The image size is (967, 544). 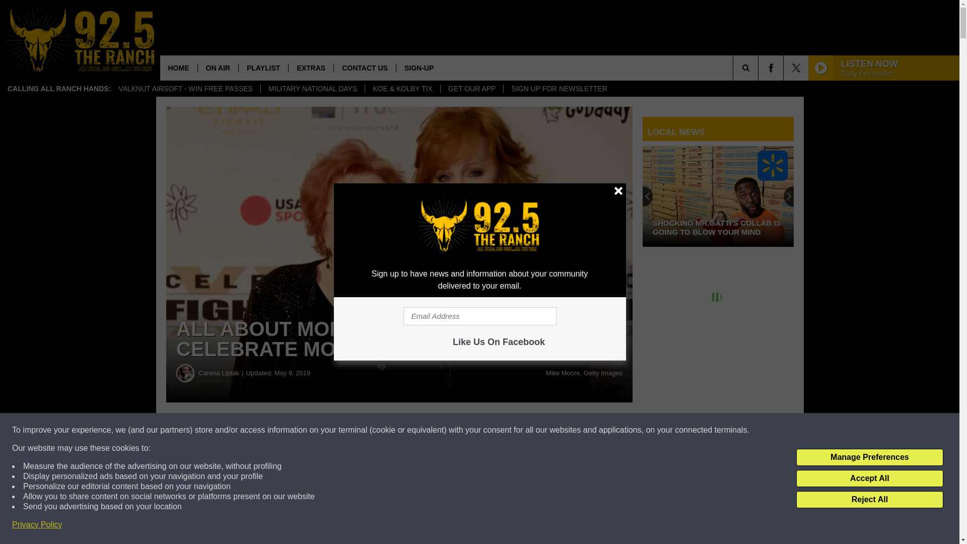 What do you see at coordinates (869, 457) in the screenshot?
I see `Manage Preferences` at bounding box center [869, 457].